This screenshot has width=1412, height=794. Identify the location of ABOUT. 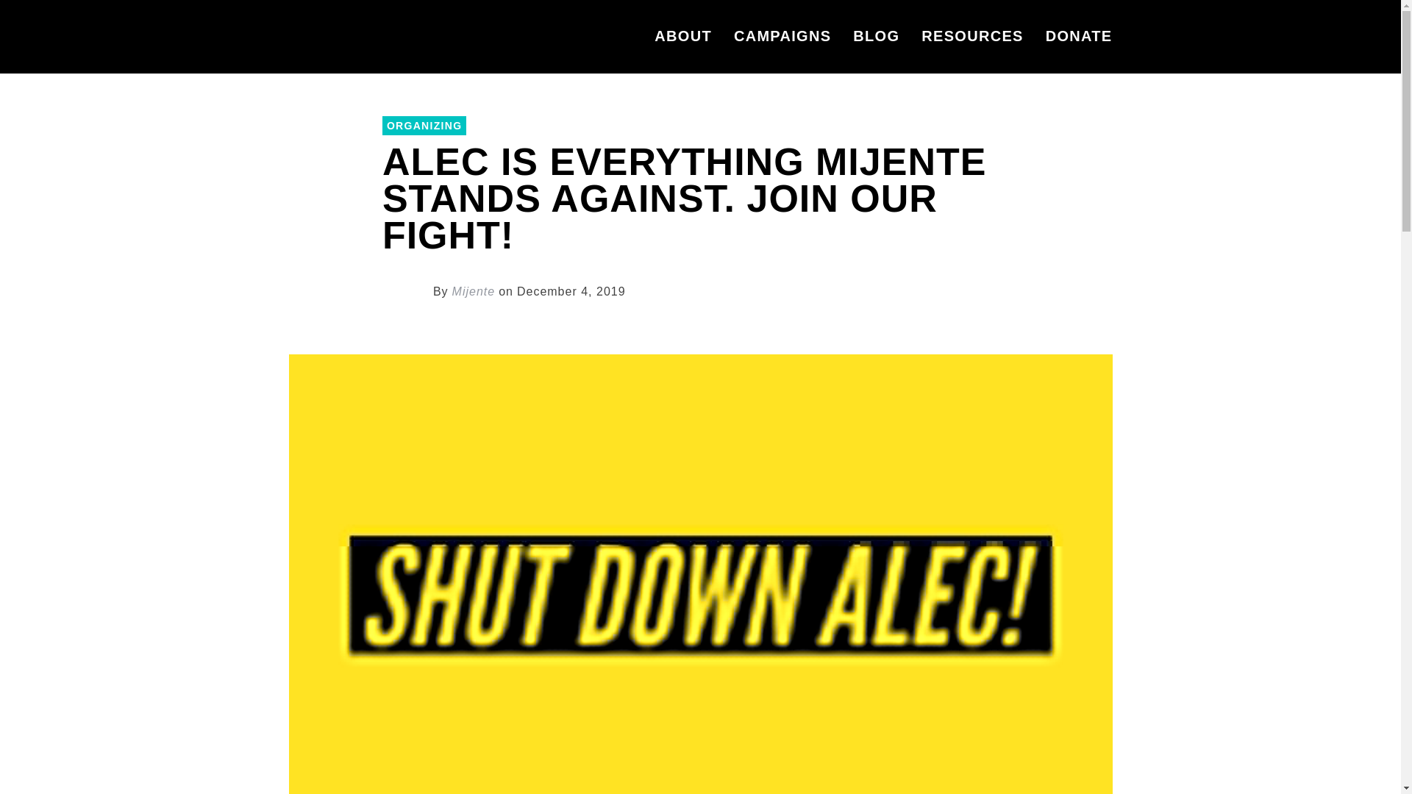
(683, 37).